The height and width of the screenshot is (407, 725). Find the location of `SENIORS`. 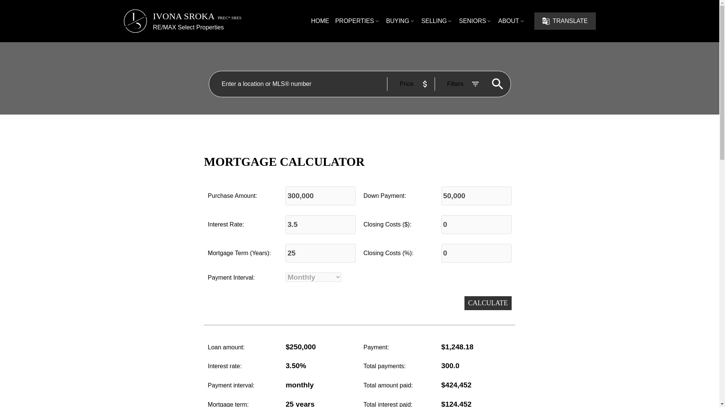

SENIORS is located at coordinates (475, 21).